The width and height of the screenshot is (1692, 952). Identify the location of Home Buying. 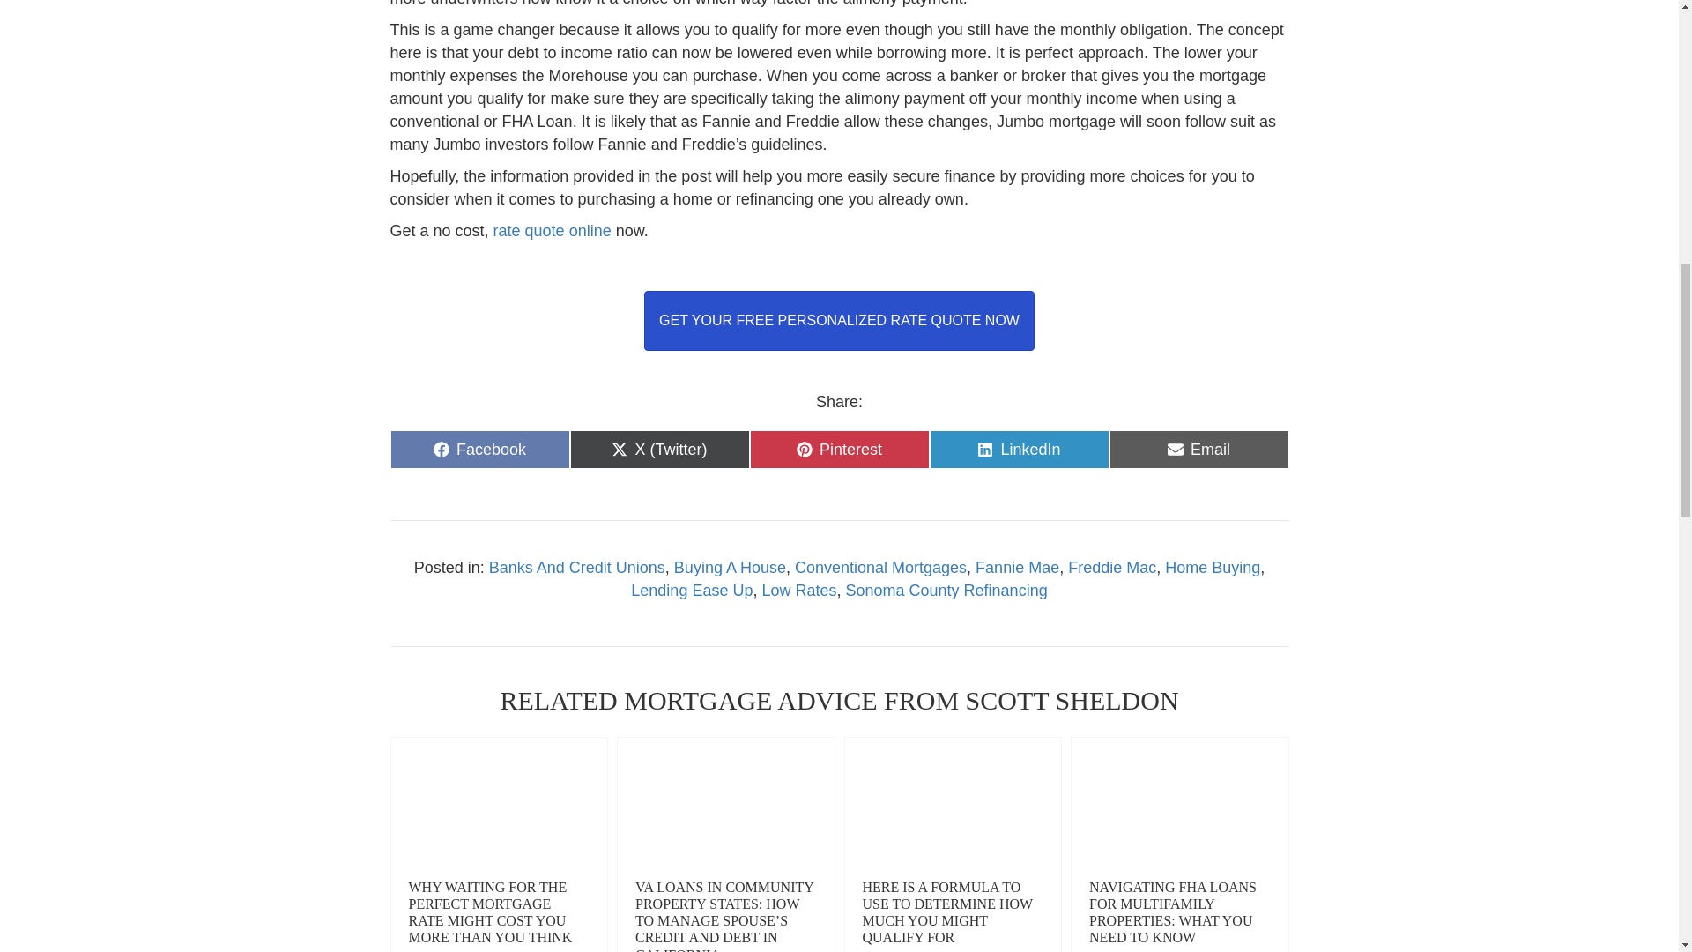
(1213, 568).